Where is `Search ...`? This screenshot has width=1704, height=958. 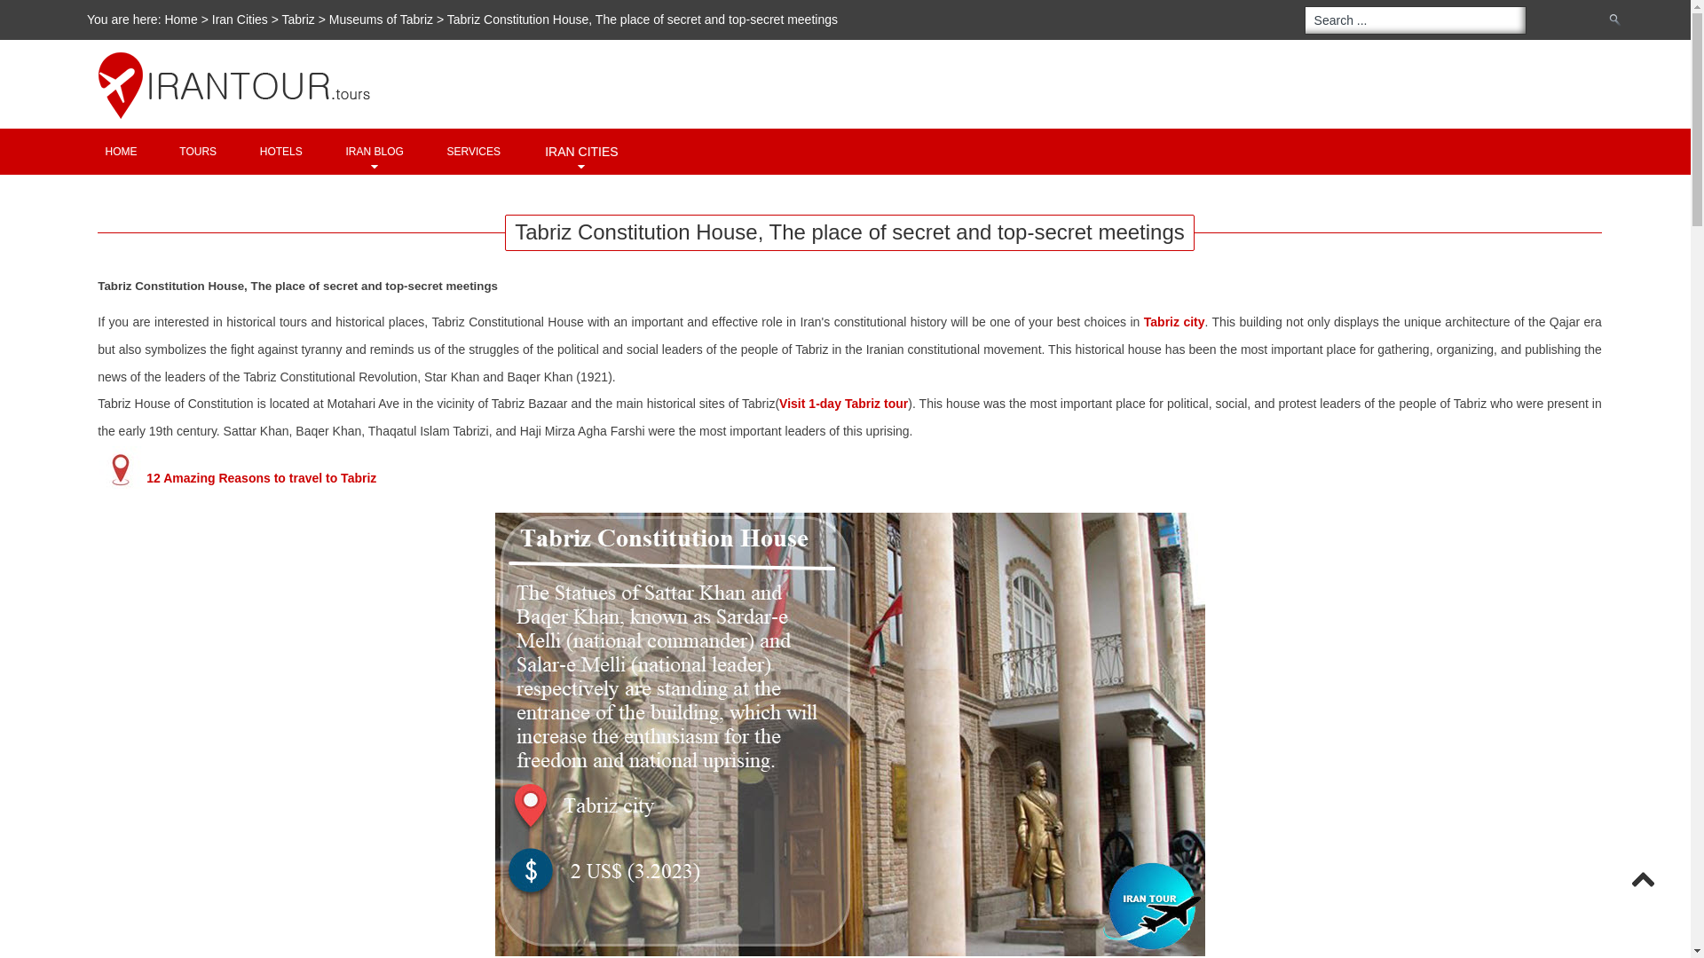 Search ... is located at coordinates (1416, 20).